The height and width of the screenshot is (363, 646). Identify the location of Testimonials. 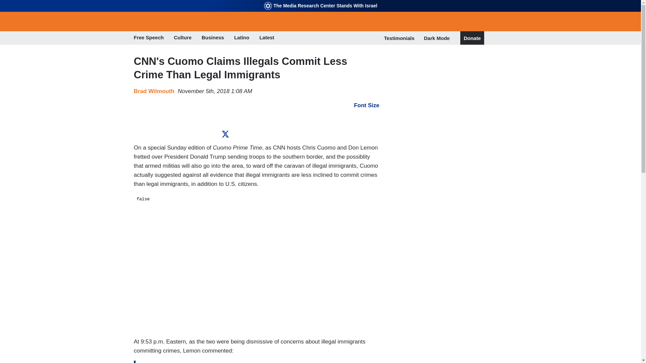
(399, 38).